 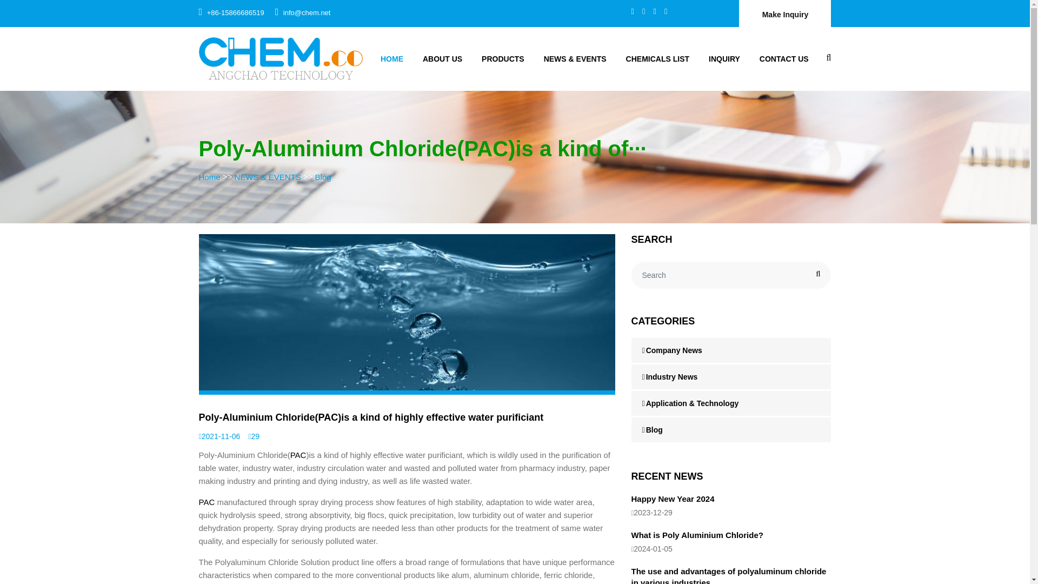 I want to click on PAC, so click(x=298, y=454).